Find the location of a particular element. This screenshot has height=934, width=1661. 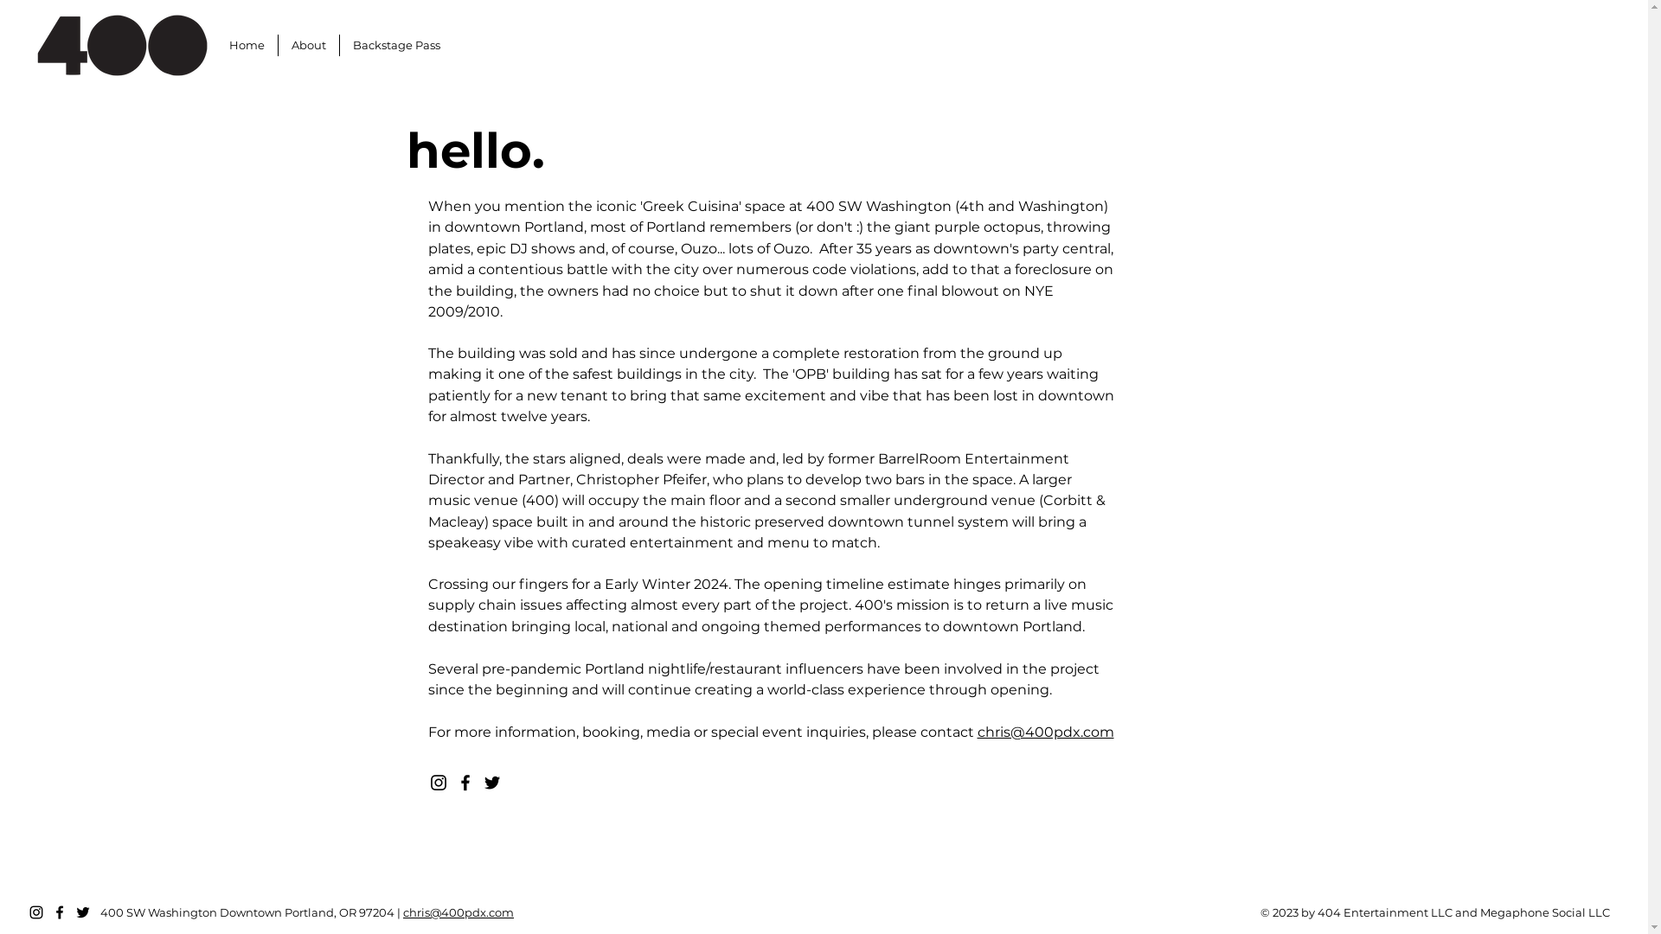

About is located at coordinates (309, 45).